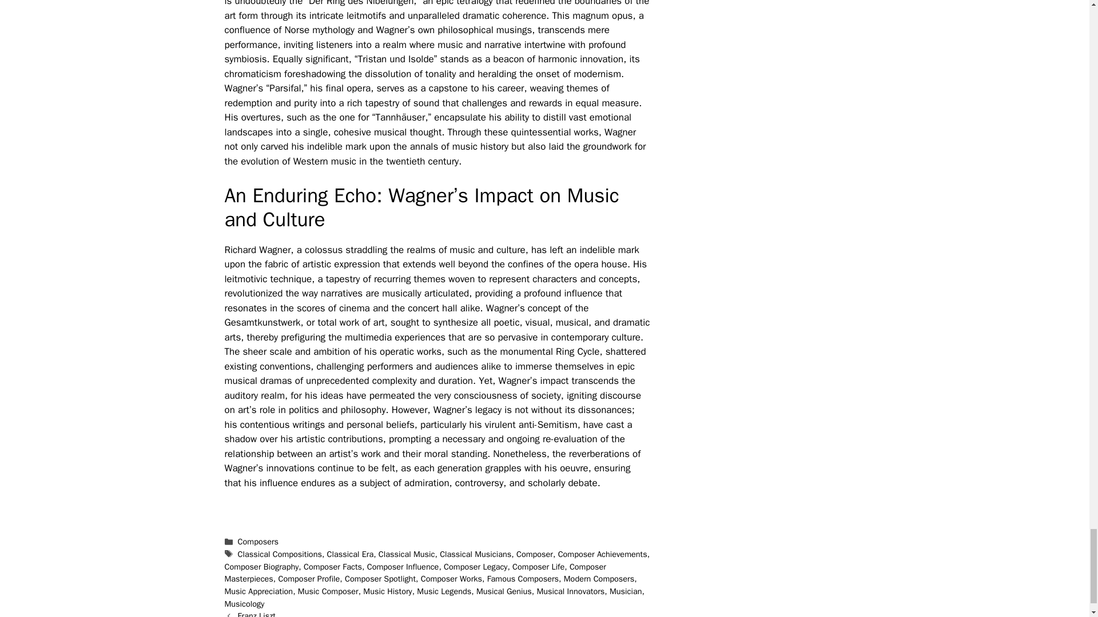 The height and width of the screenshot is (617, 1098). Describe the element at coordinates (475, 567) in the screenshot. I see `Composer Legacy` at that location.